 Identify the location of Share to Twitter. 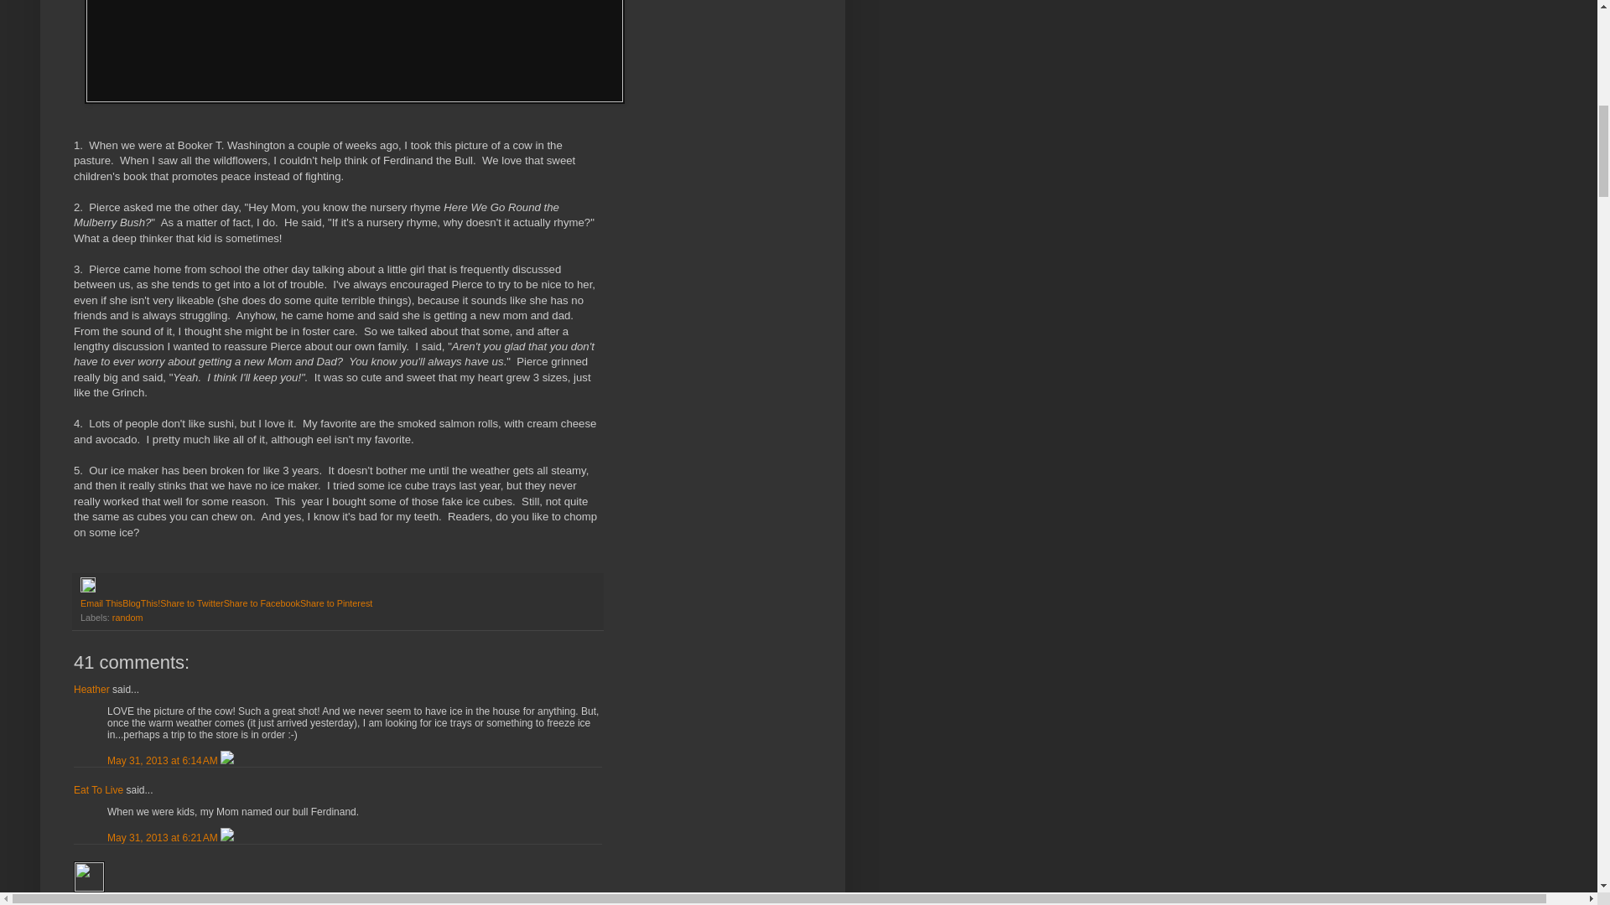
(191, 602).